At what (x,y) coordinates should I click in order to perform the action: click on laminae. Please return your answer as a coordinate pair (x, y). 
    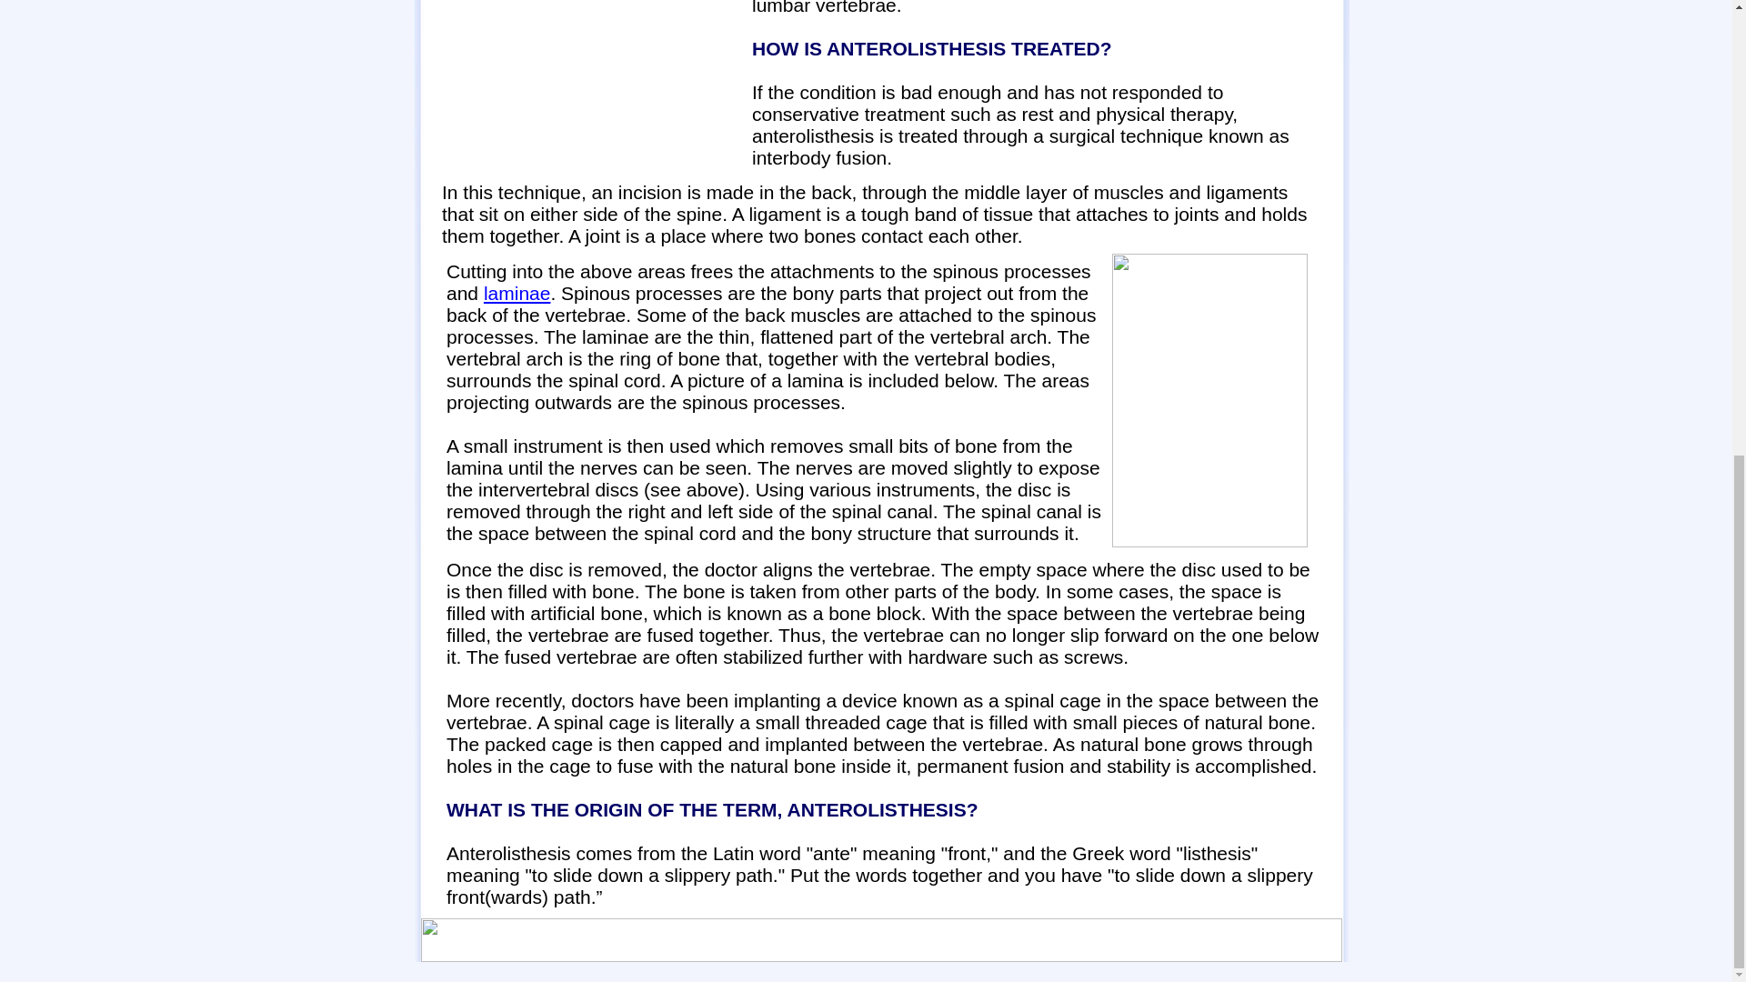
    Looking at the image, I should click on (517, 293).